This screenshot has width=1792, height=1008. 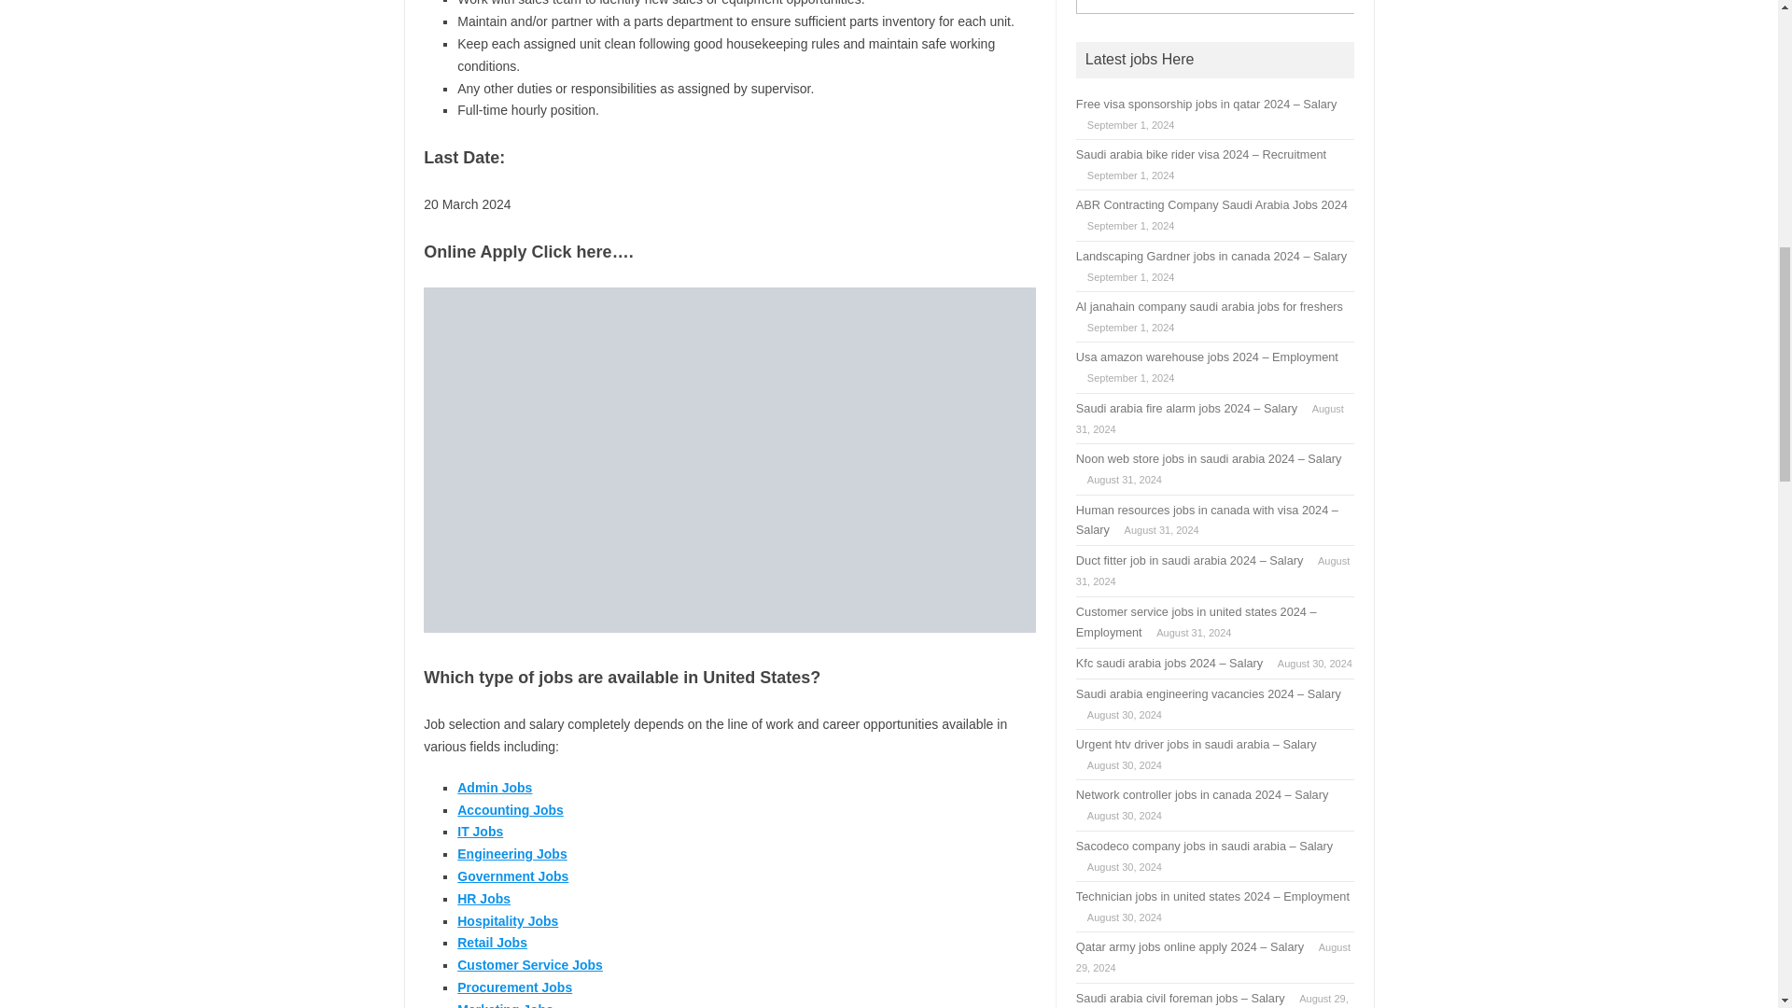 I want to click on Admin Jobs, so click(x=495, y=788).